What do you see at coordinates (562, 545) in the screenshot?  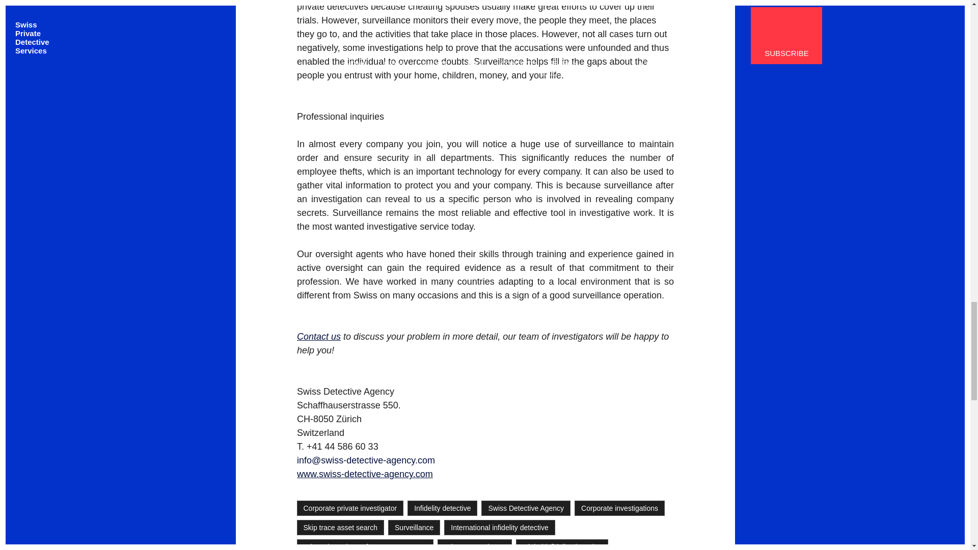 I see `Global infidelity detective` at bounding box center [562, 545].